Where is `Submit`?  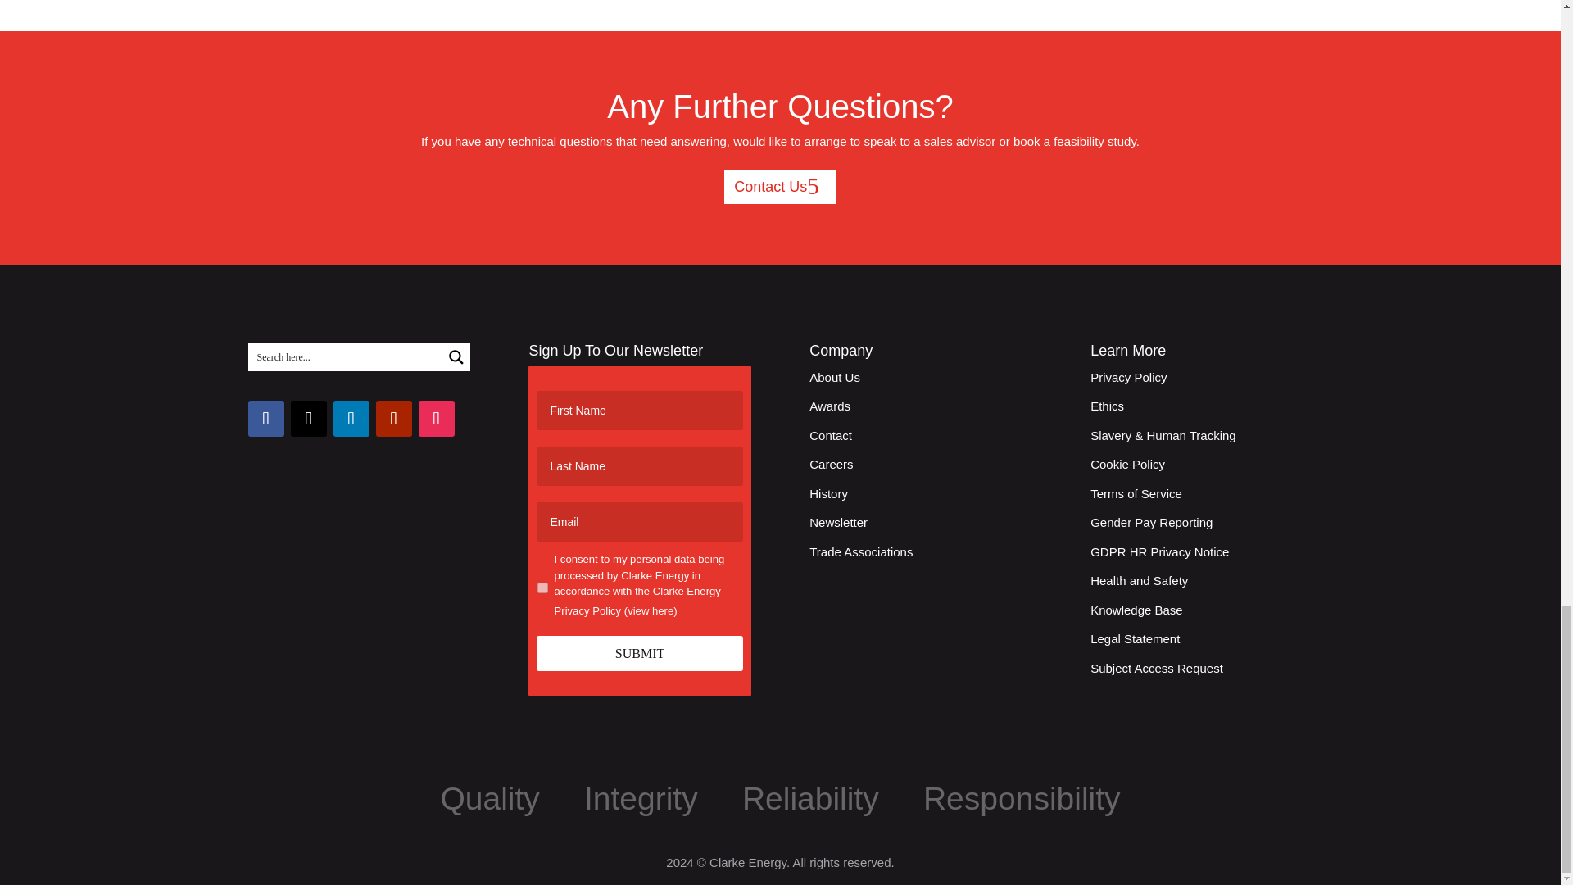
Submit is located at coordinates (639, 653).